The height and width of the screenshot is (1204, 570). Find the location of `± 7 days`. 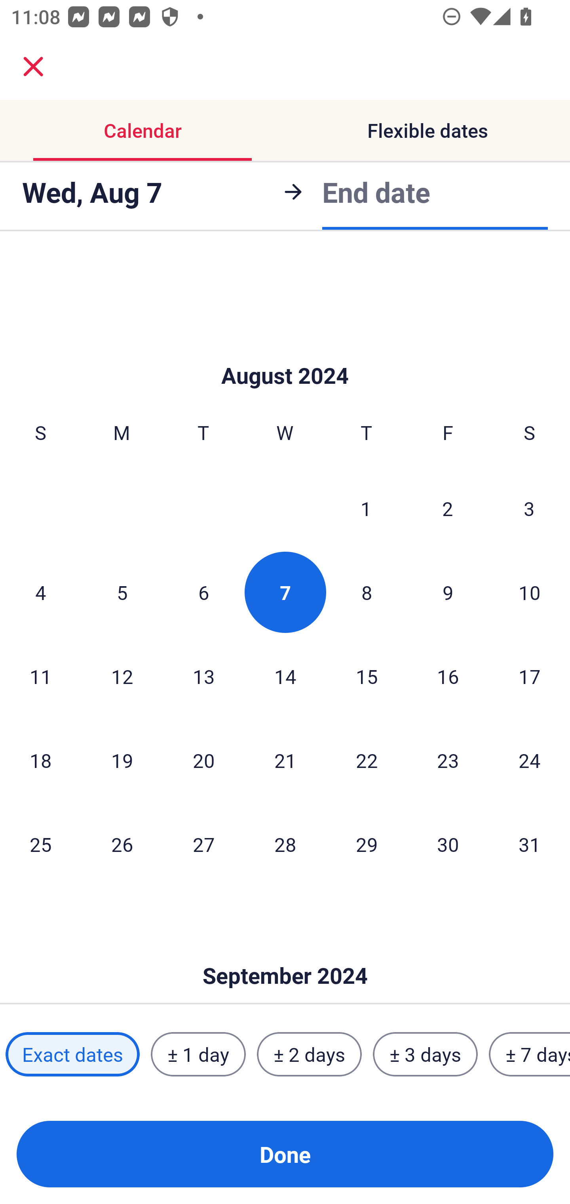

± 7 days is located at coordinates (530, 1054).